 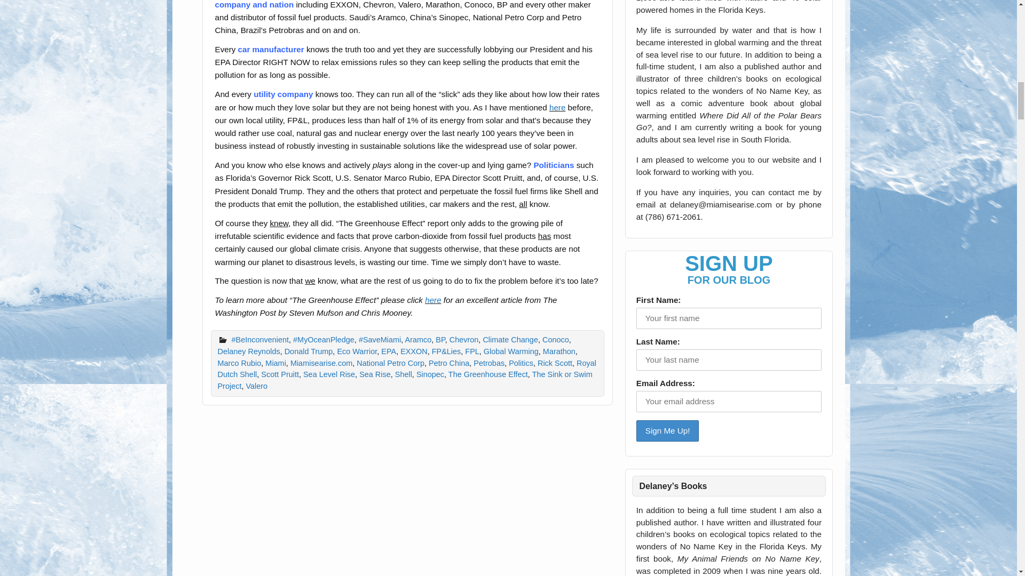 What do you see at coordinates (414, 351) in the screenshot?
I see `EXXON` at bounding box center [414, 351].